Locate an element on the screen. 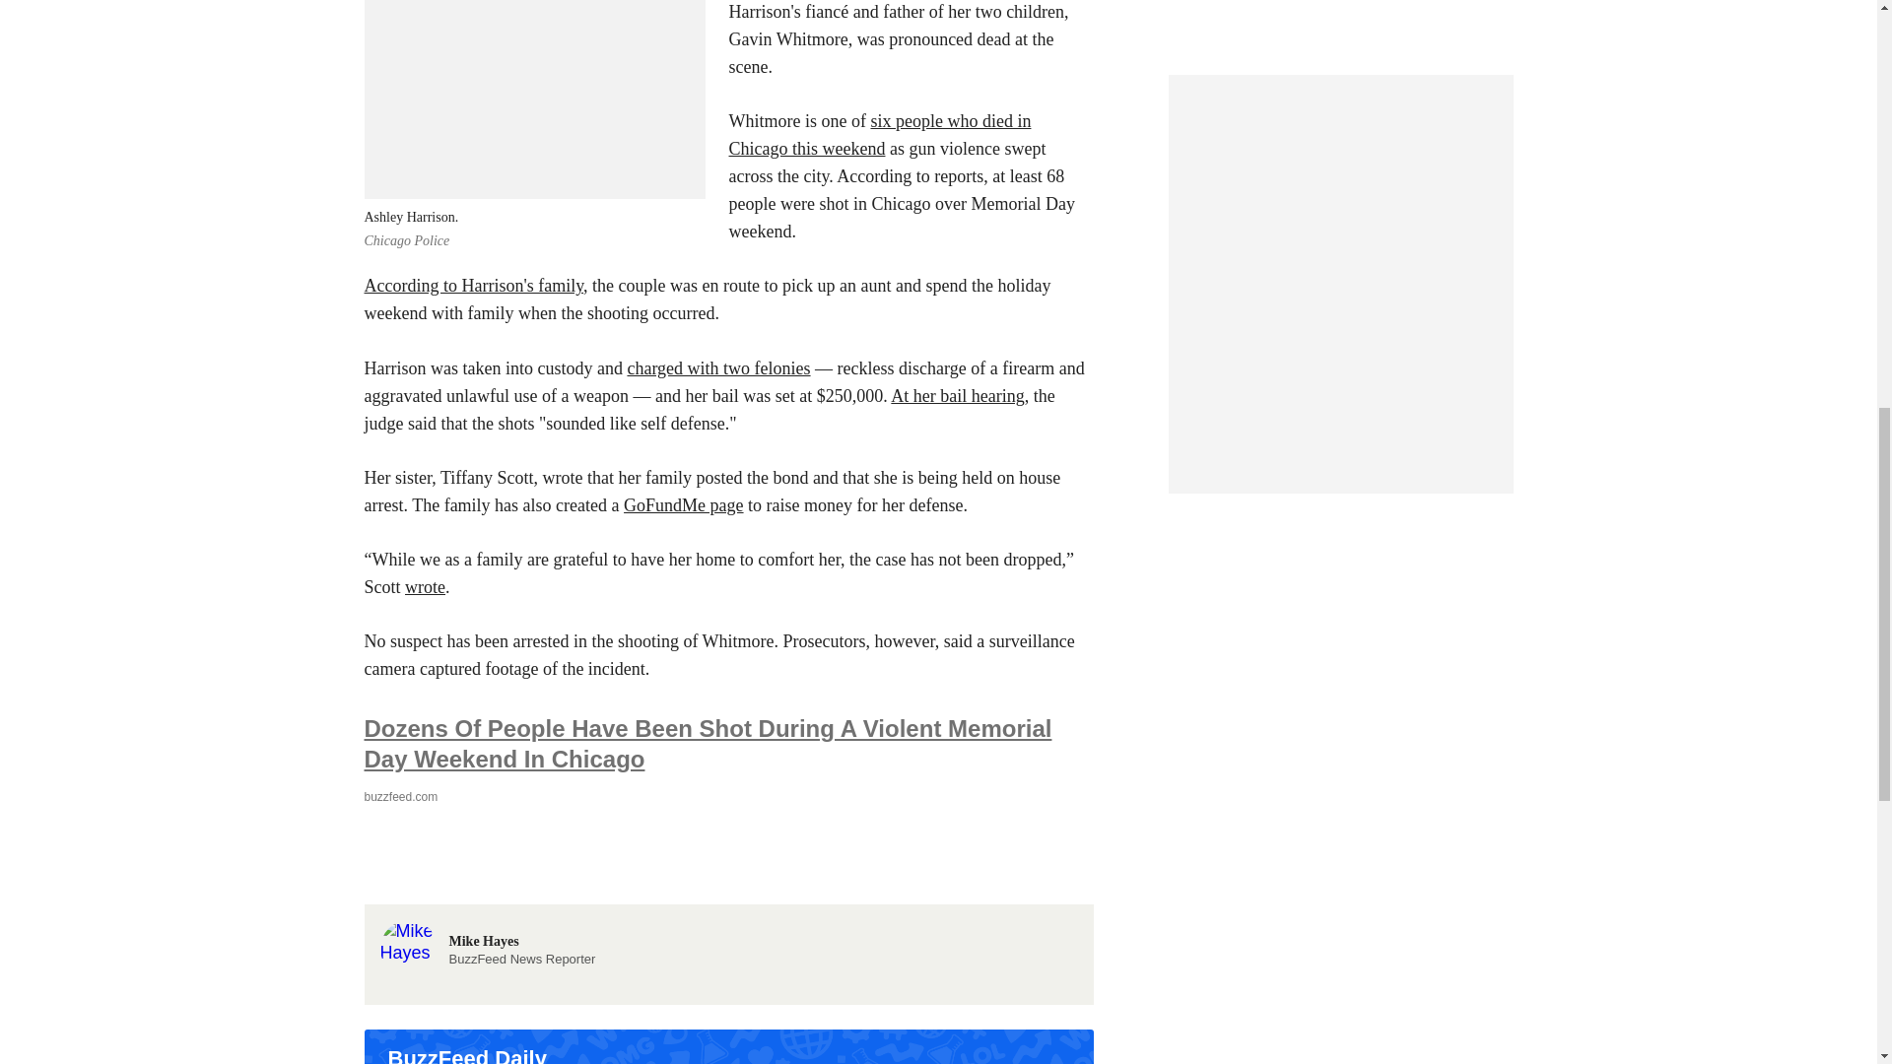  wrote is located at coordinates (424, 587).